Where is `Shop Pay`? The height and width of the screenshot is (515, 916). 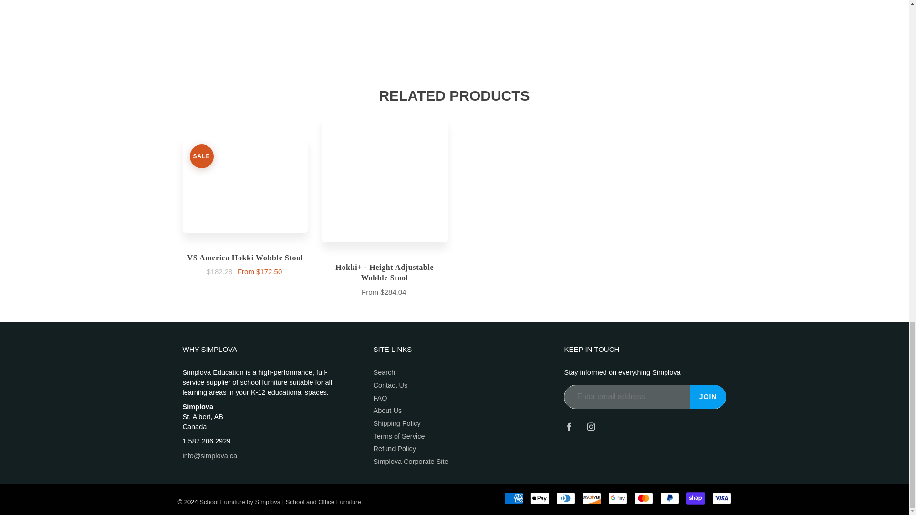 Shop Pay is located at coordinates (696, 498).